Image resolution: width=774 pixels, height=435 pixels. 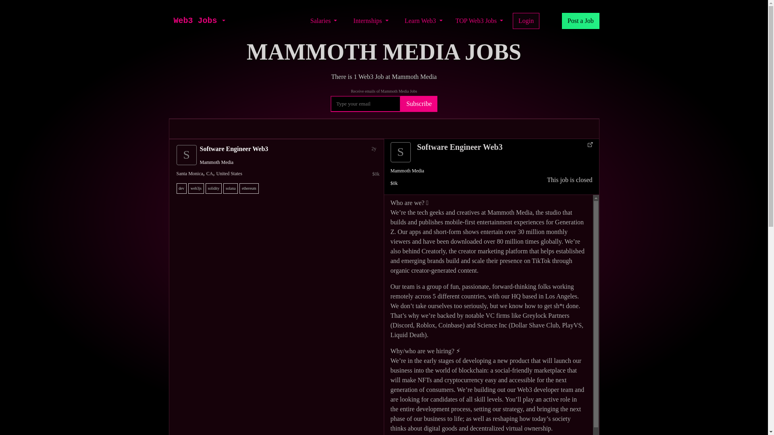 I want to click on Web3 Jobs, so click(x=195, y=21).